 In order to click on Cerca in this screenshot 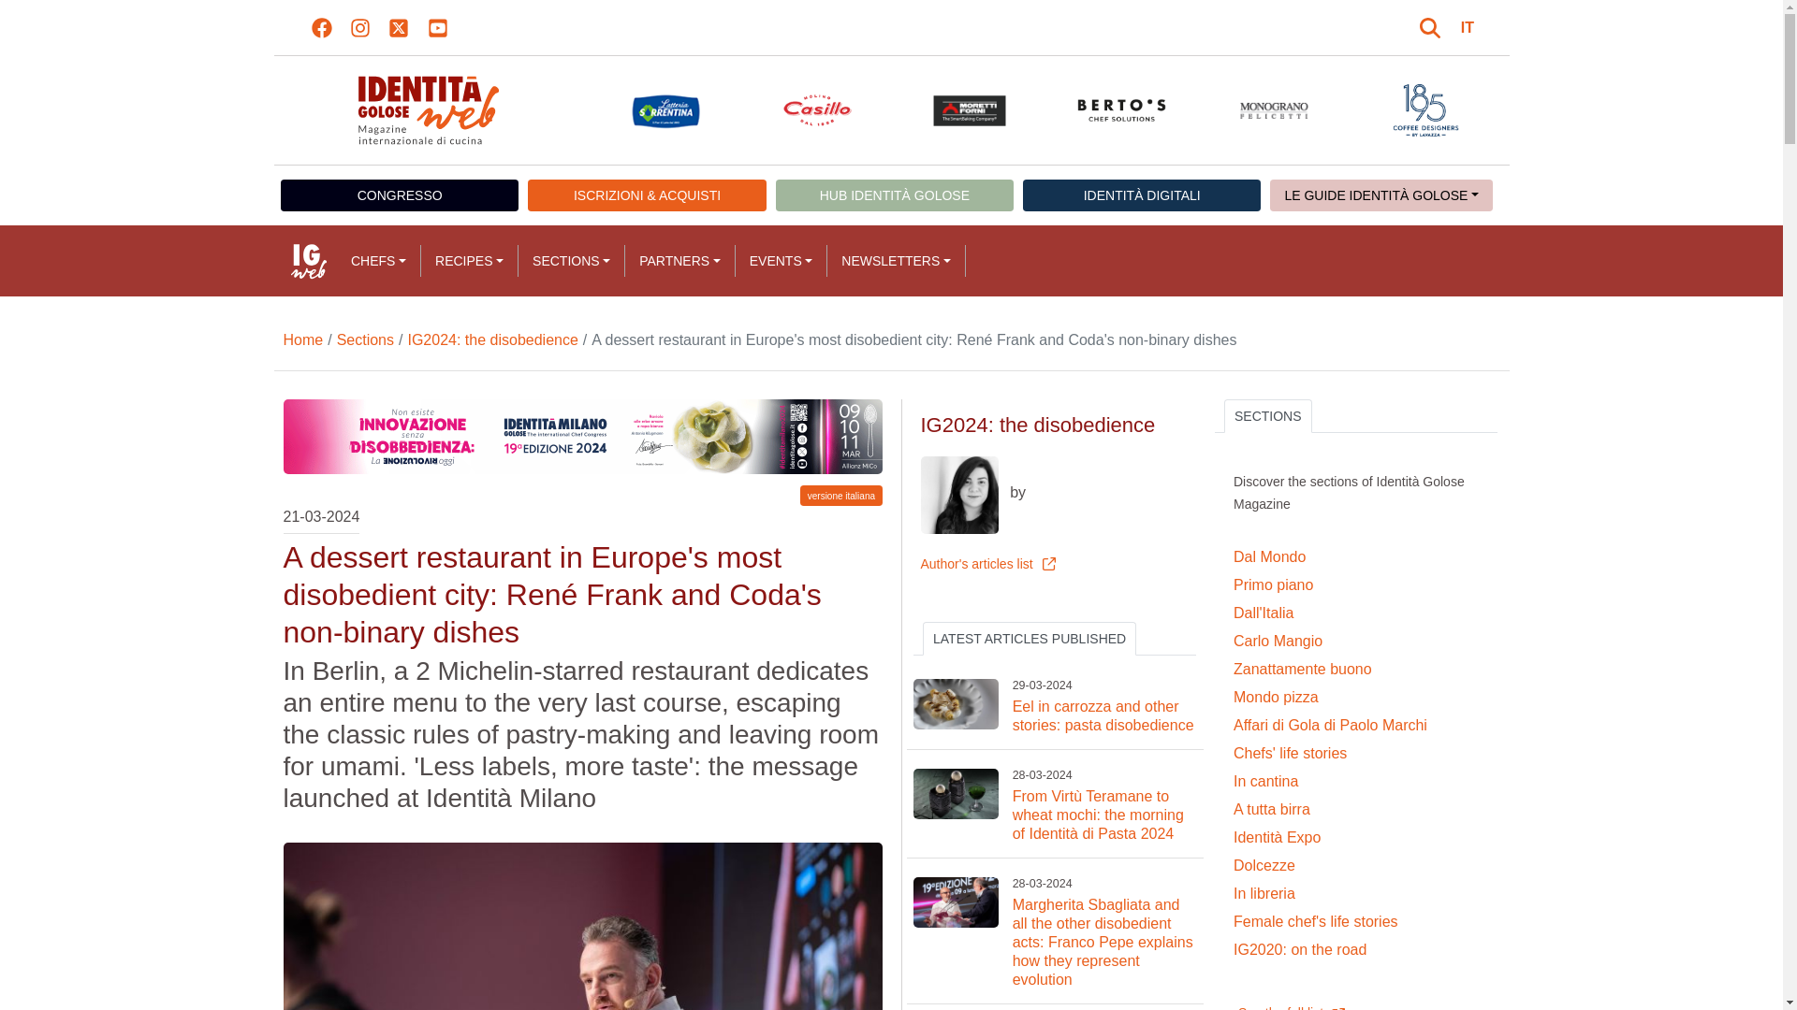, I will do `click(1432, 28)`.